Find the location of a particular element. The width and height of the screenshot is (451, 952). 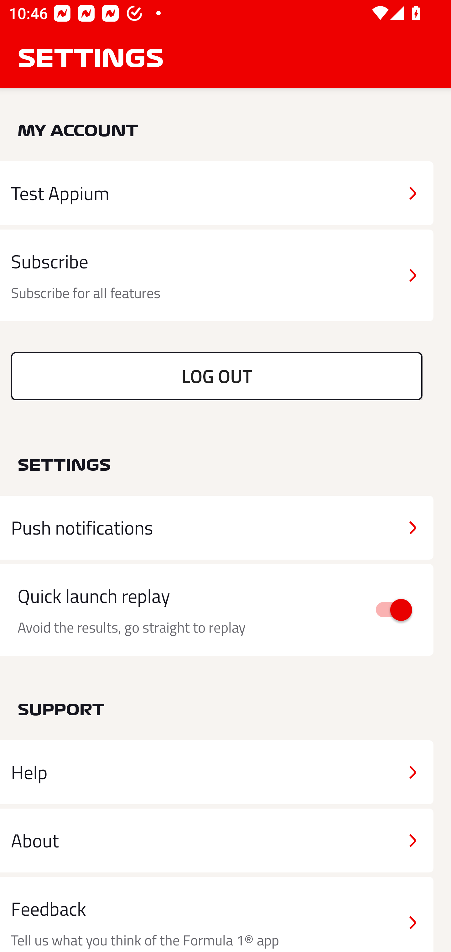

LOG OUT is located at coordinates (217, 376).